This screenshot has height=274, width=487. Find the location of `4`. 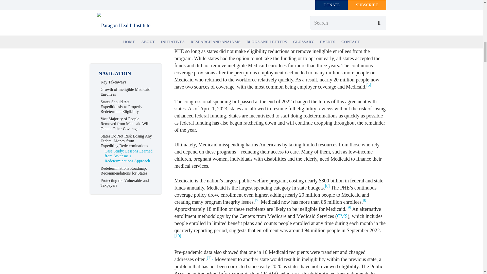

4 is located at coordinates (360, 13).